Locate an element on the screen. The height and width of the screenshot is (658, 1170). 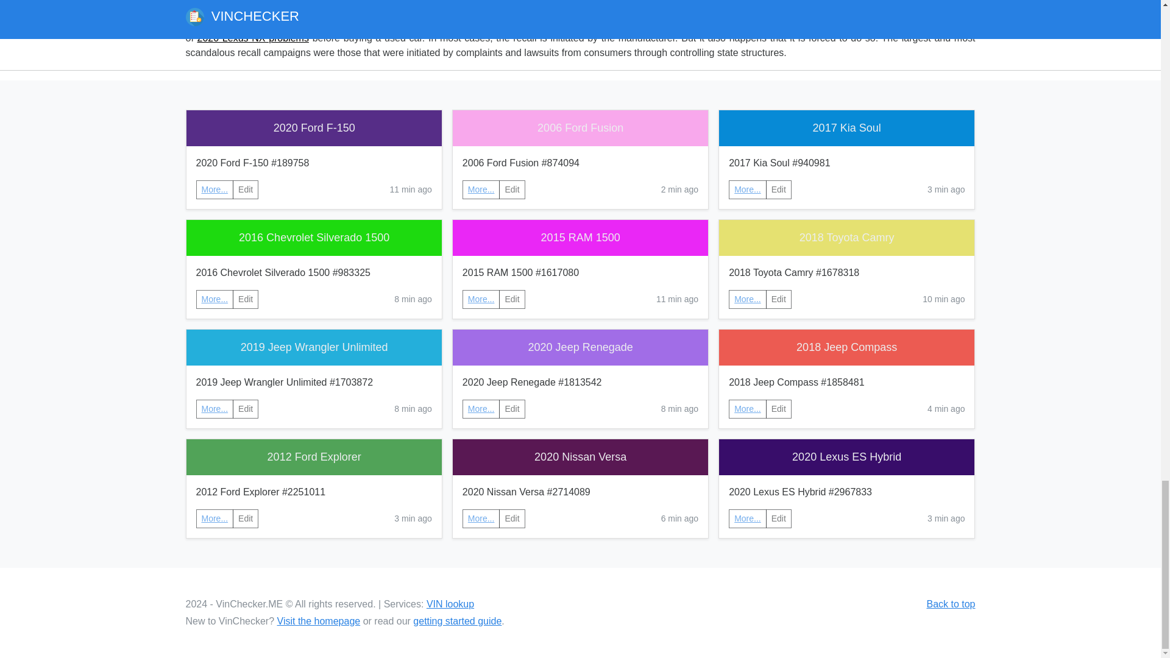
2018 Jeep Compass is located at coordinates (847, 347).